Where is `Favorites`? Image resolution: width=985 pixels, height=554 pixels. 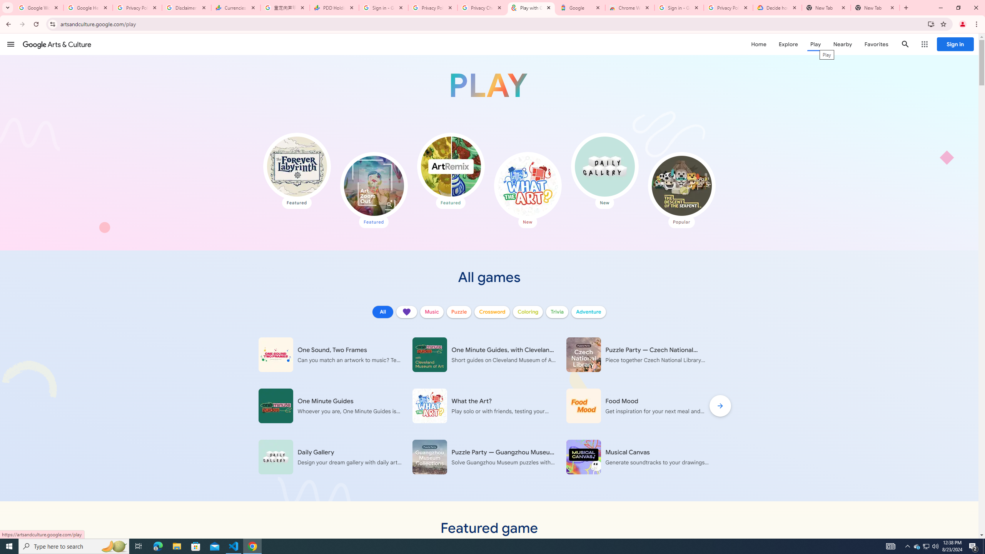
Favorites is located at coordinates (876, 44).